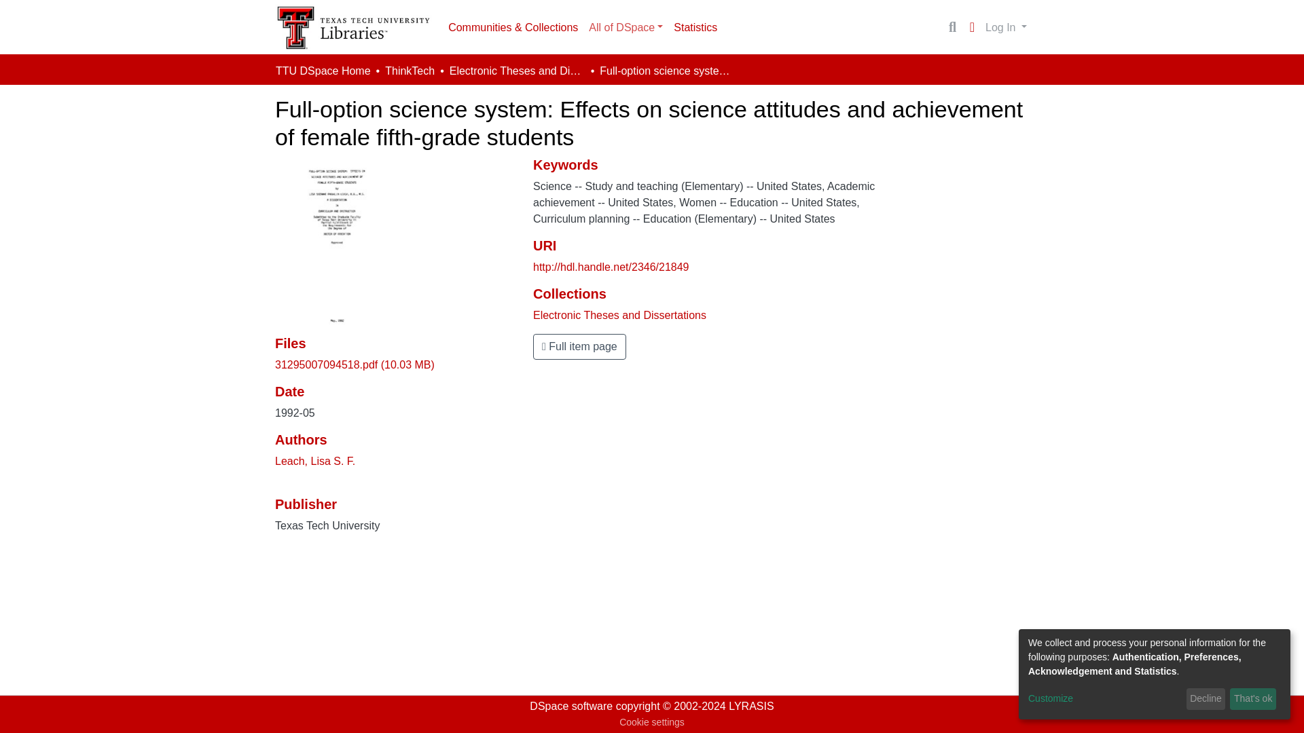  I want to click on Electronic Theses and Dissertations, so click(619, 315).